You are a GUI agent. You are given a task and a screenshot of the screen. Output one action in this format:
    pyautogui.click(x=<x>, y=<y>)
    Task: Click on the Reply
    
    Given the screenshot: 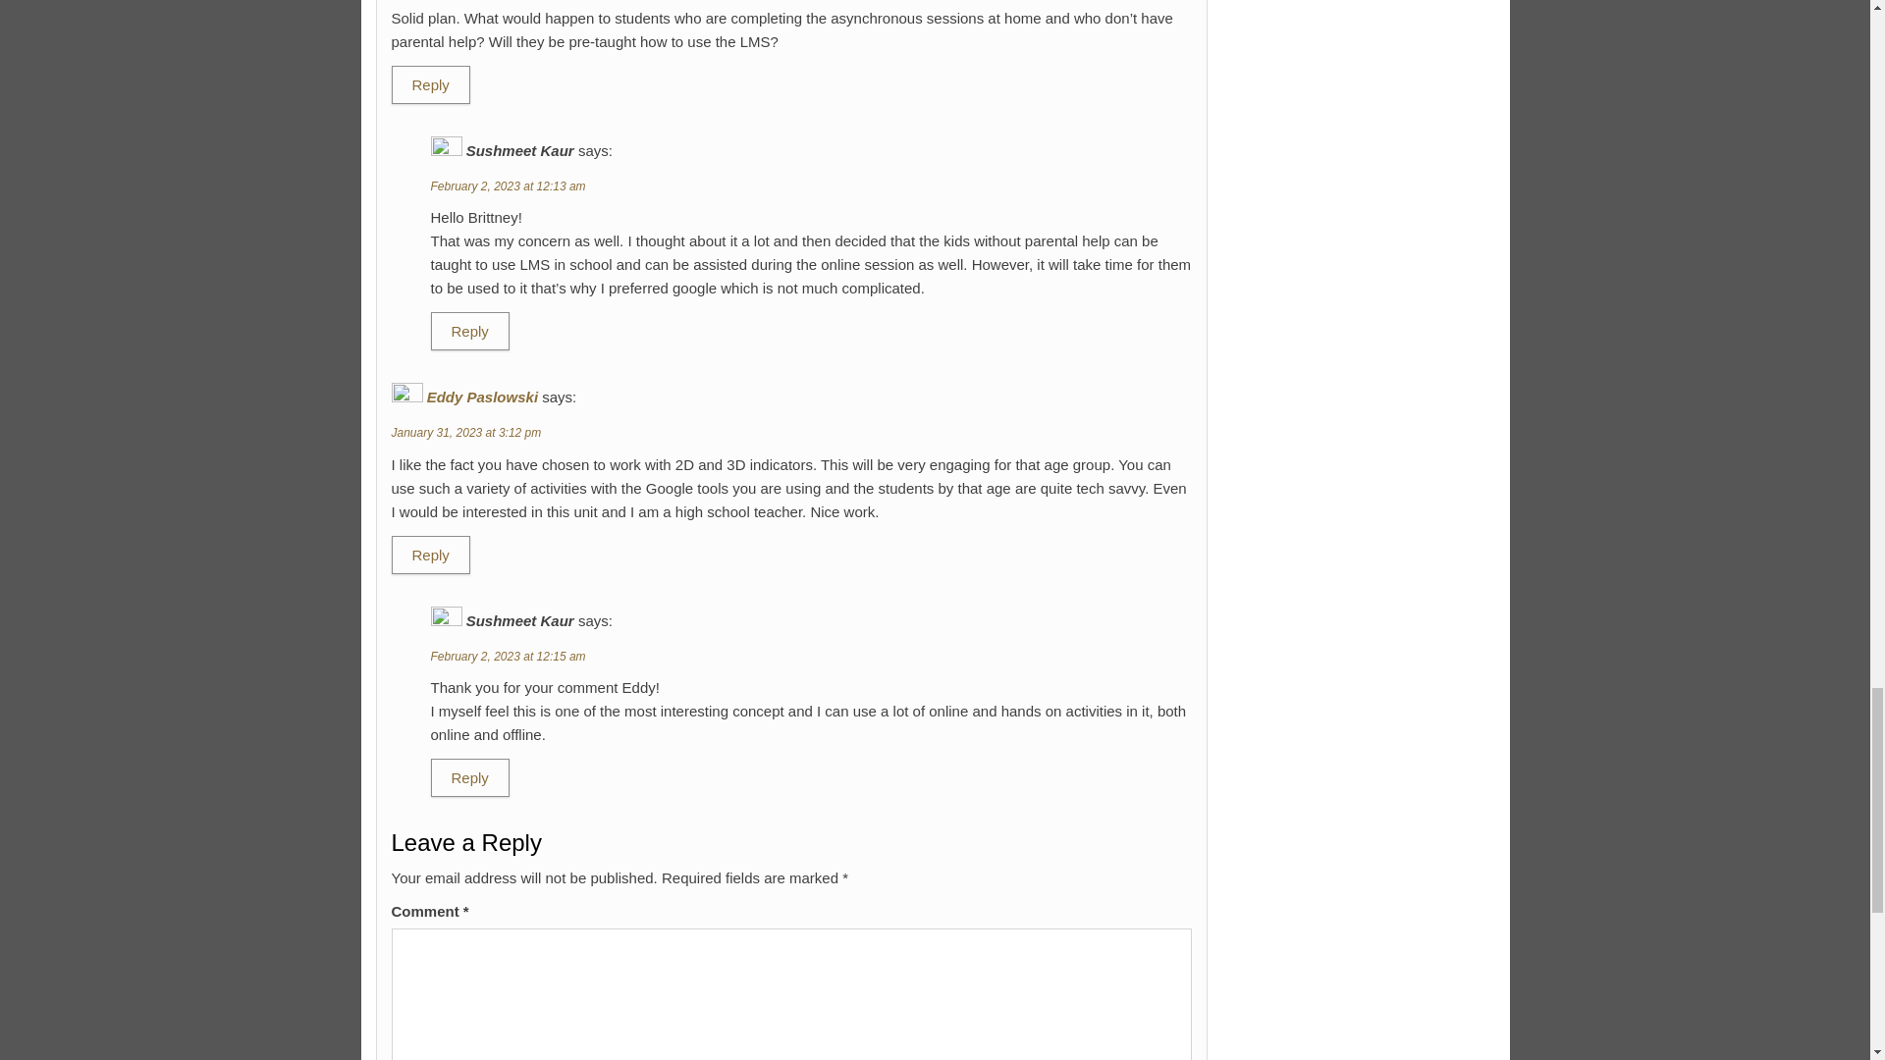 What is the action you would take?
    pyautogui.click(x=430, y=84)
    